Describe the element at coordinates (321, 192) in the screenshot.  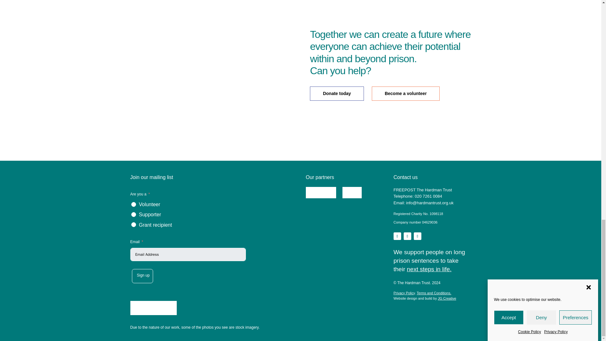
I see `Ministry of Justice logo` at that location.